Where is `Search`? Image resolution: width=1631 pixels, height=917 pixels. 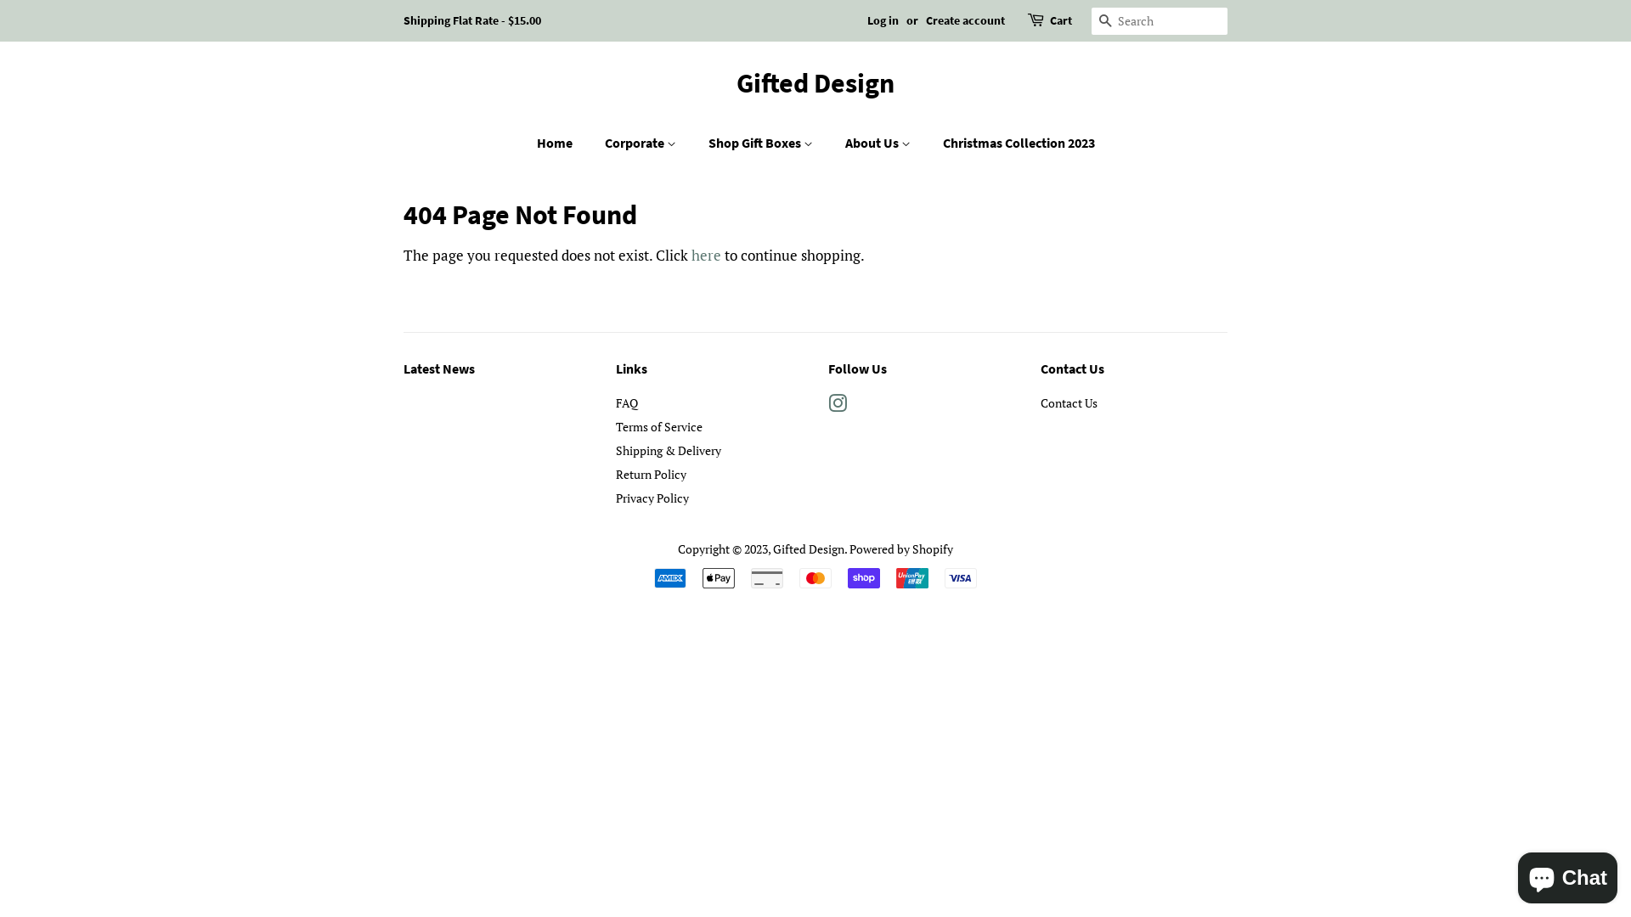
Search is located at coordinates (1105, 22).